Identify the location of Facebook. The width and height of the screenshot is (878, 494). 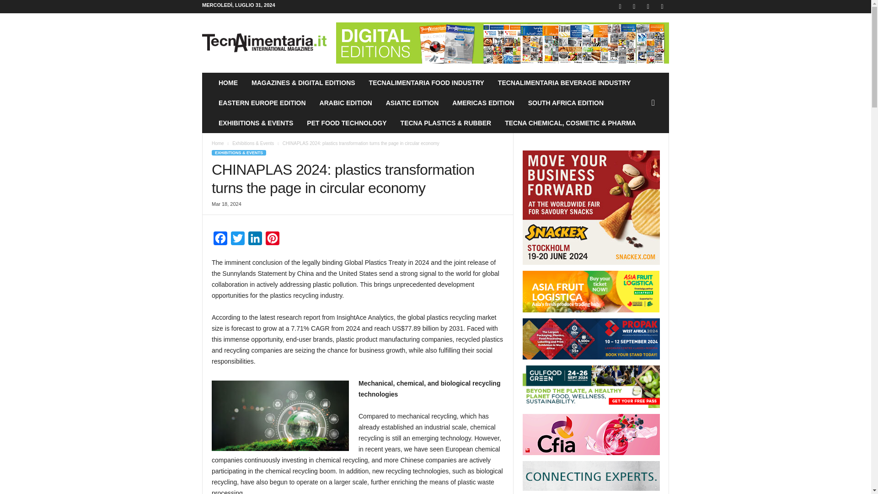
(220, 241).